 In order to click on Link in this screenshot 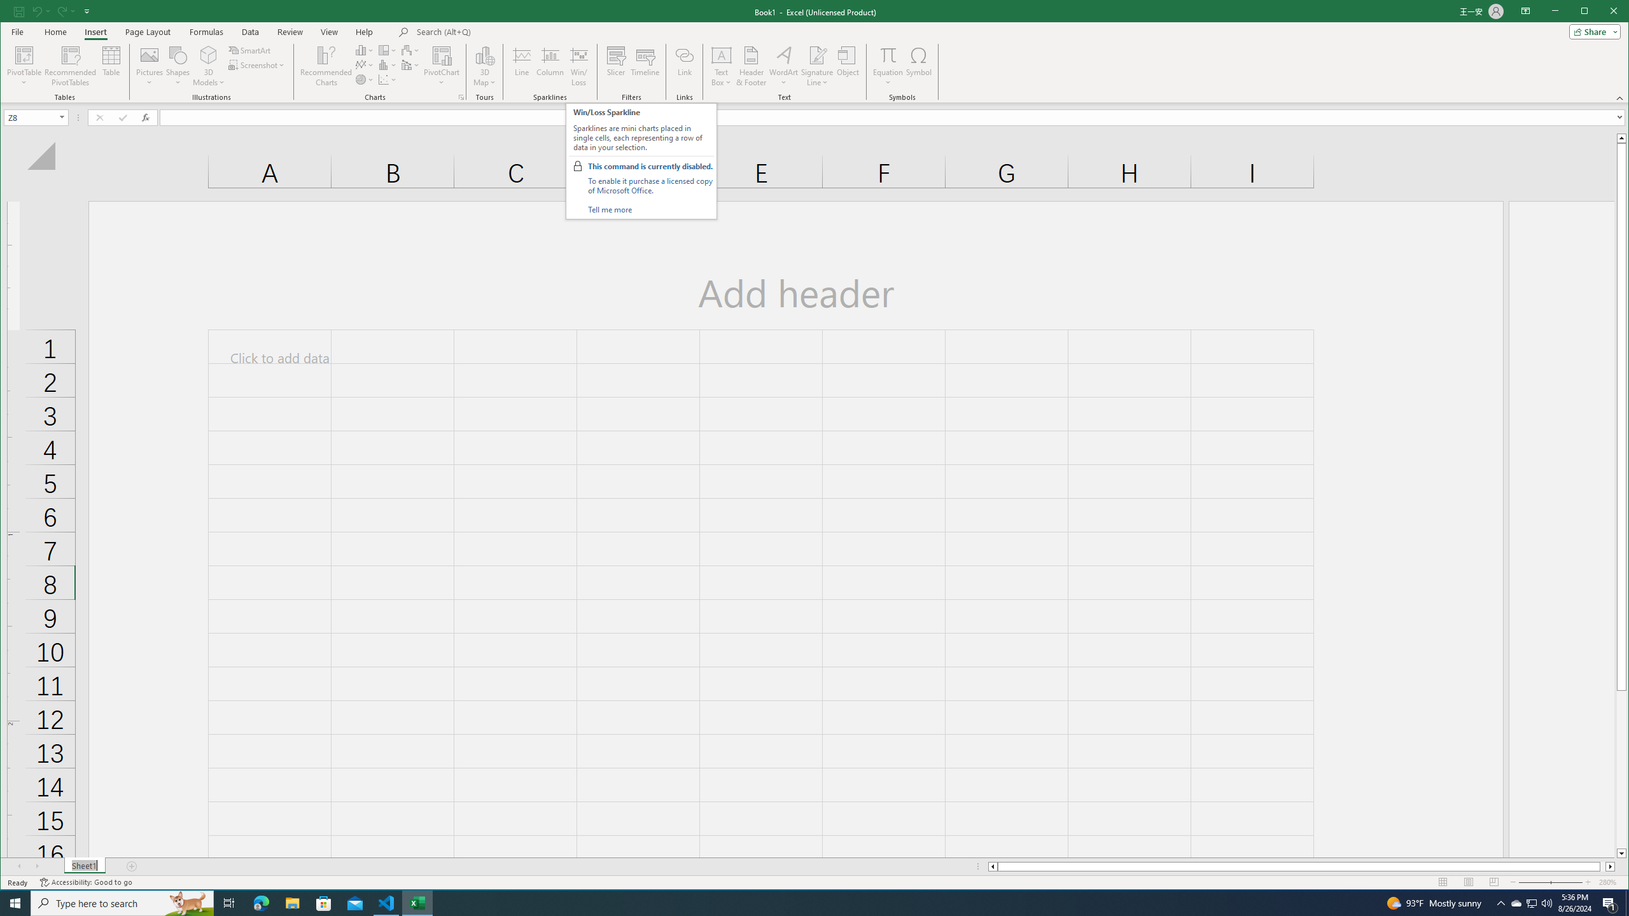, I will do `click(685, 66)`.